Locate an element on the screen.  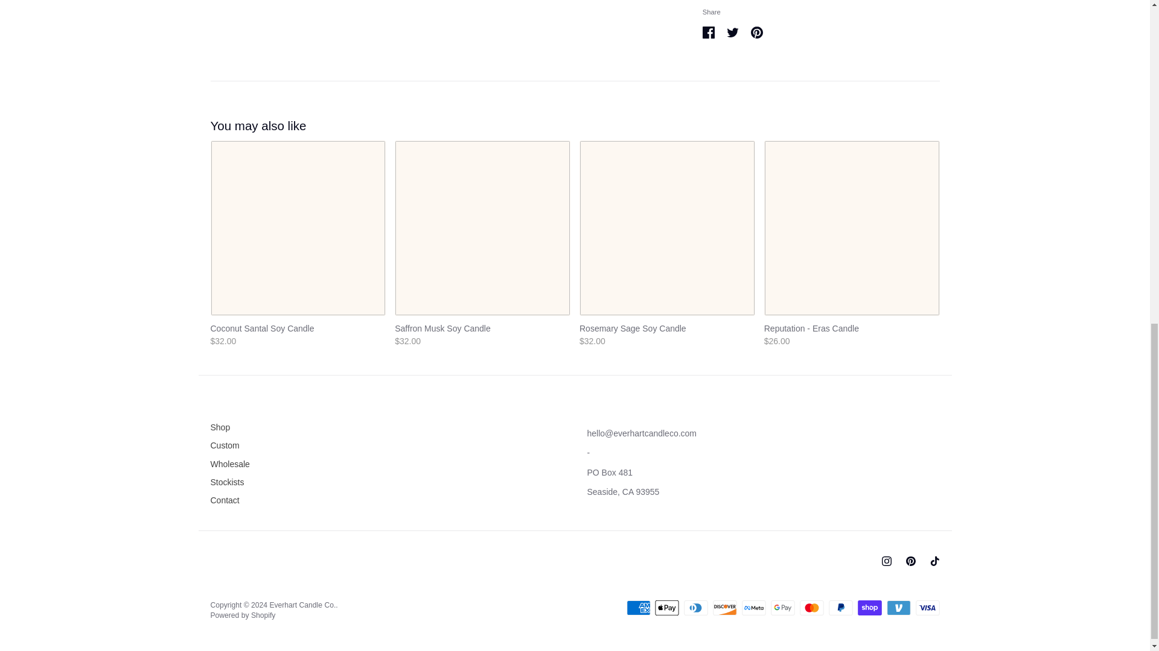
American Express is located at coordinates (639, 608).